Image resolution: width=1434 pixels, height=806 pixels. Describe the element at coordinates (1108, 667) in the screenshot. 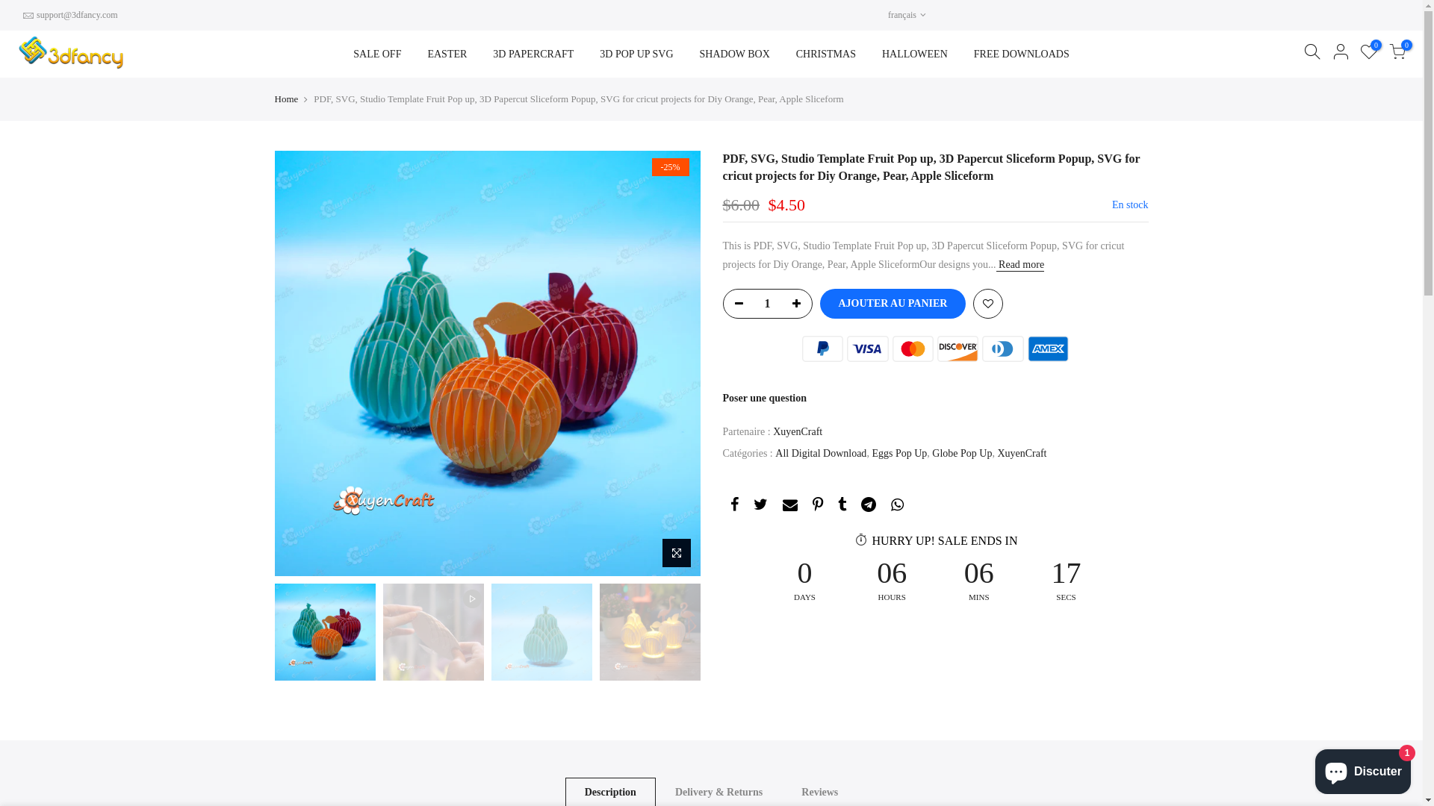

I see `Soumettre` at that location.